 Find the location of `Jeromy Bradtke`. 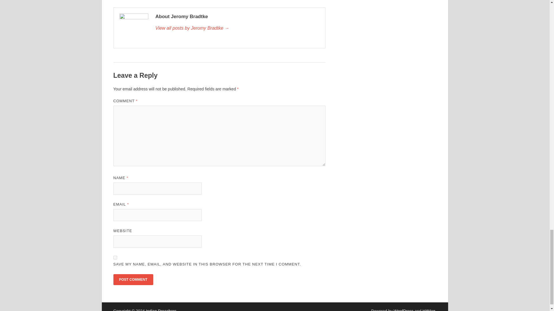

Jeromy Bradtke is located at coordinates (237, 28).